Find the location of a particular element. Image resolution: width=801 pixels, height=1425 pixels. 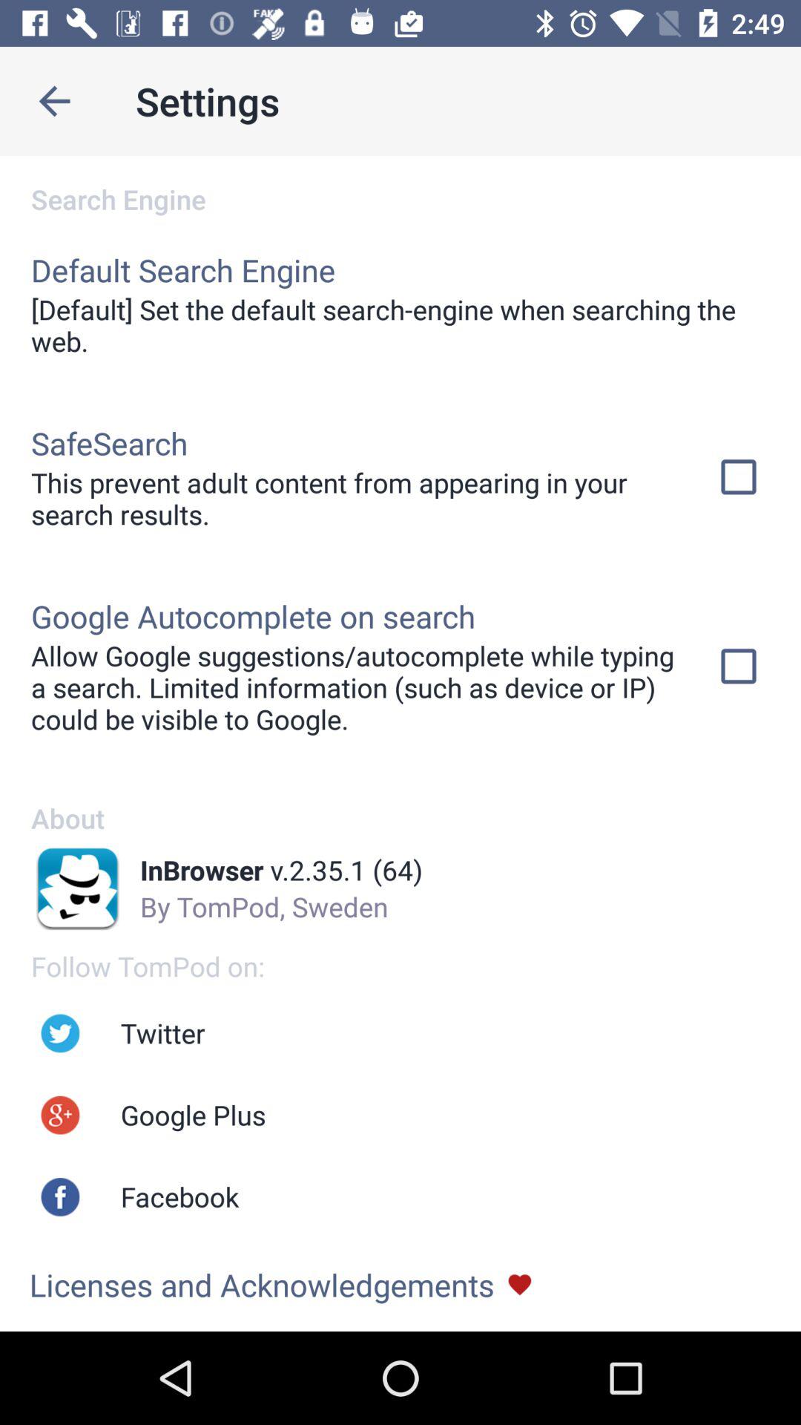

swipe to the twitter item is located at coordinates (162, 1033).